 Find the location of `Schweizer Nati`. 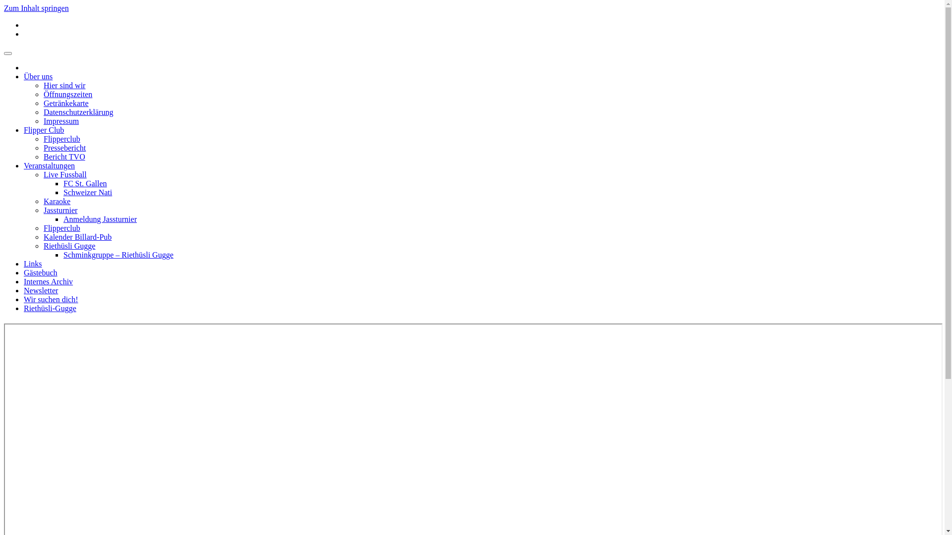

Schweizer Nati is located at coordinates (88, 192).